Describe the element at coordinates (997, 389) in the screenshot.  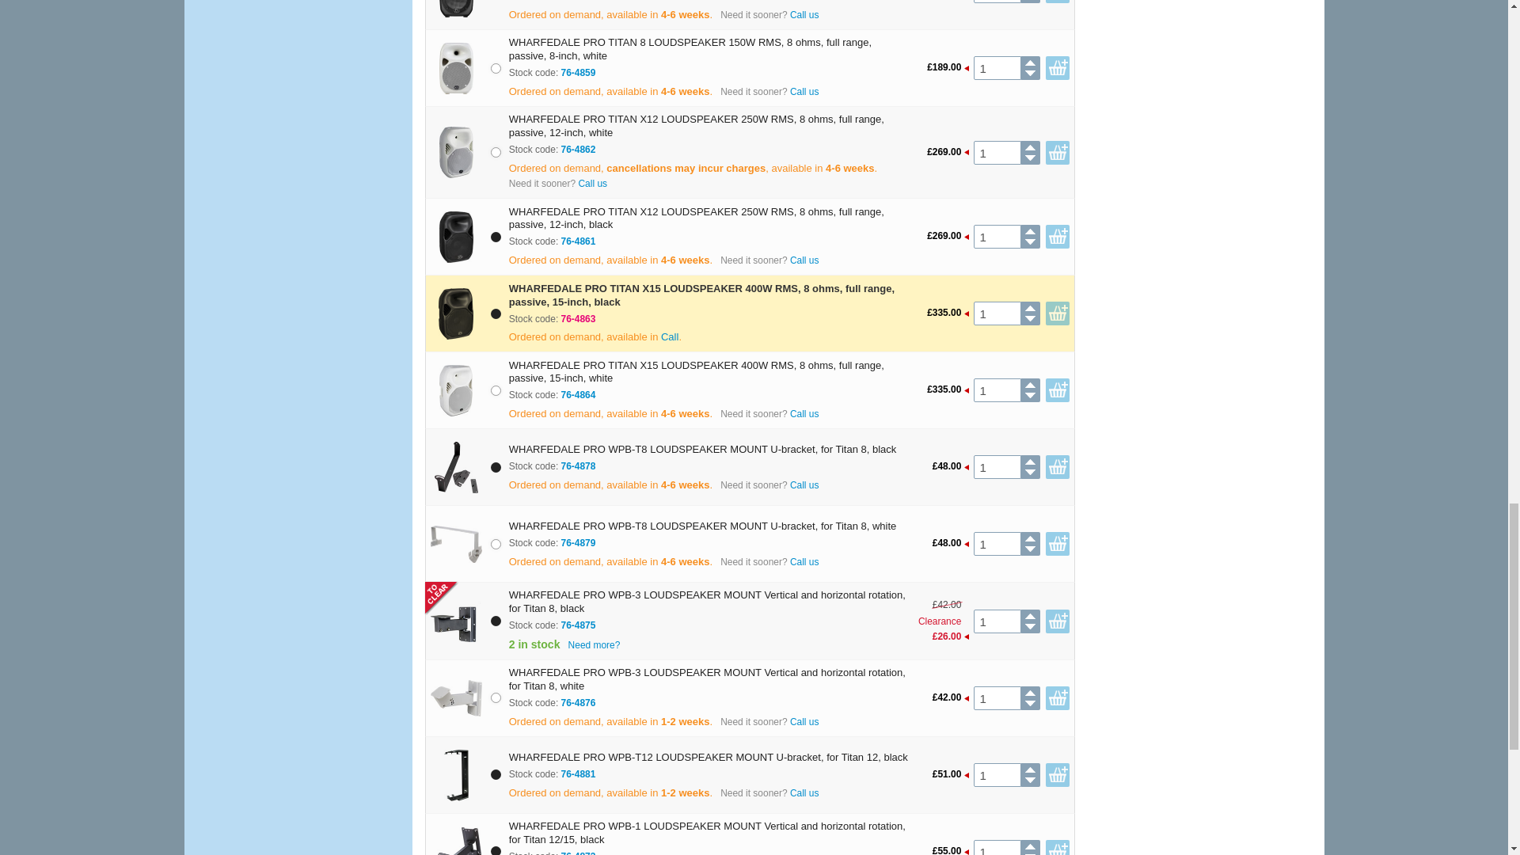
I see `1` at that location.